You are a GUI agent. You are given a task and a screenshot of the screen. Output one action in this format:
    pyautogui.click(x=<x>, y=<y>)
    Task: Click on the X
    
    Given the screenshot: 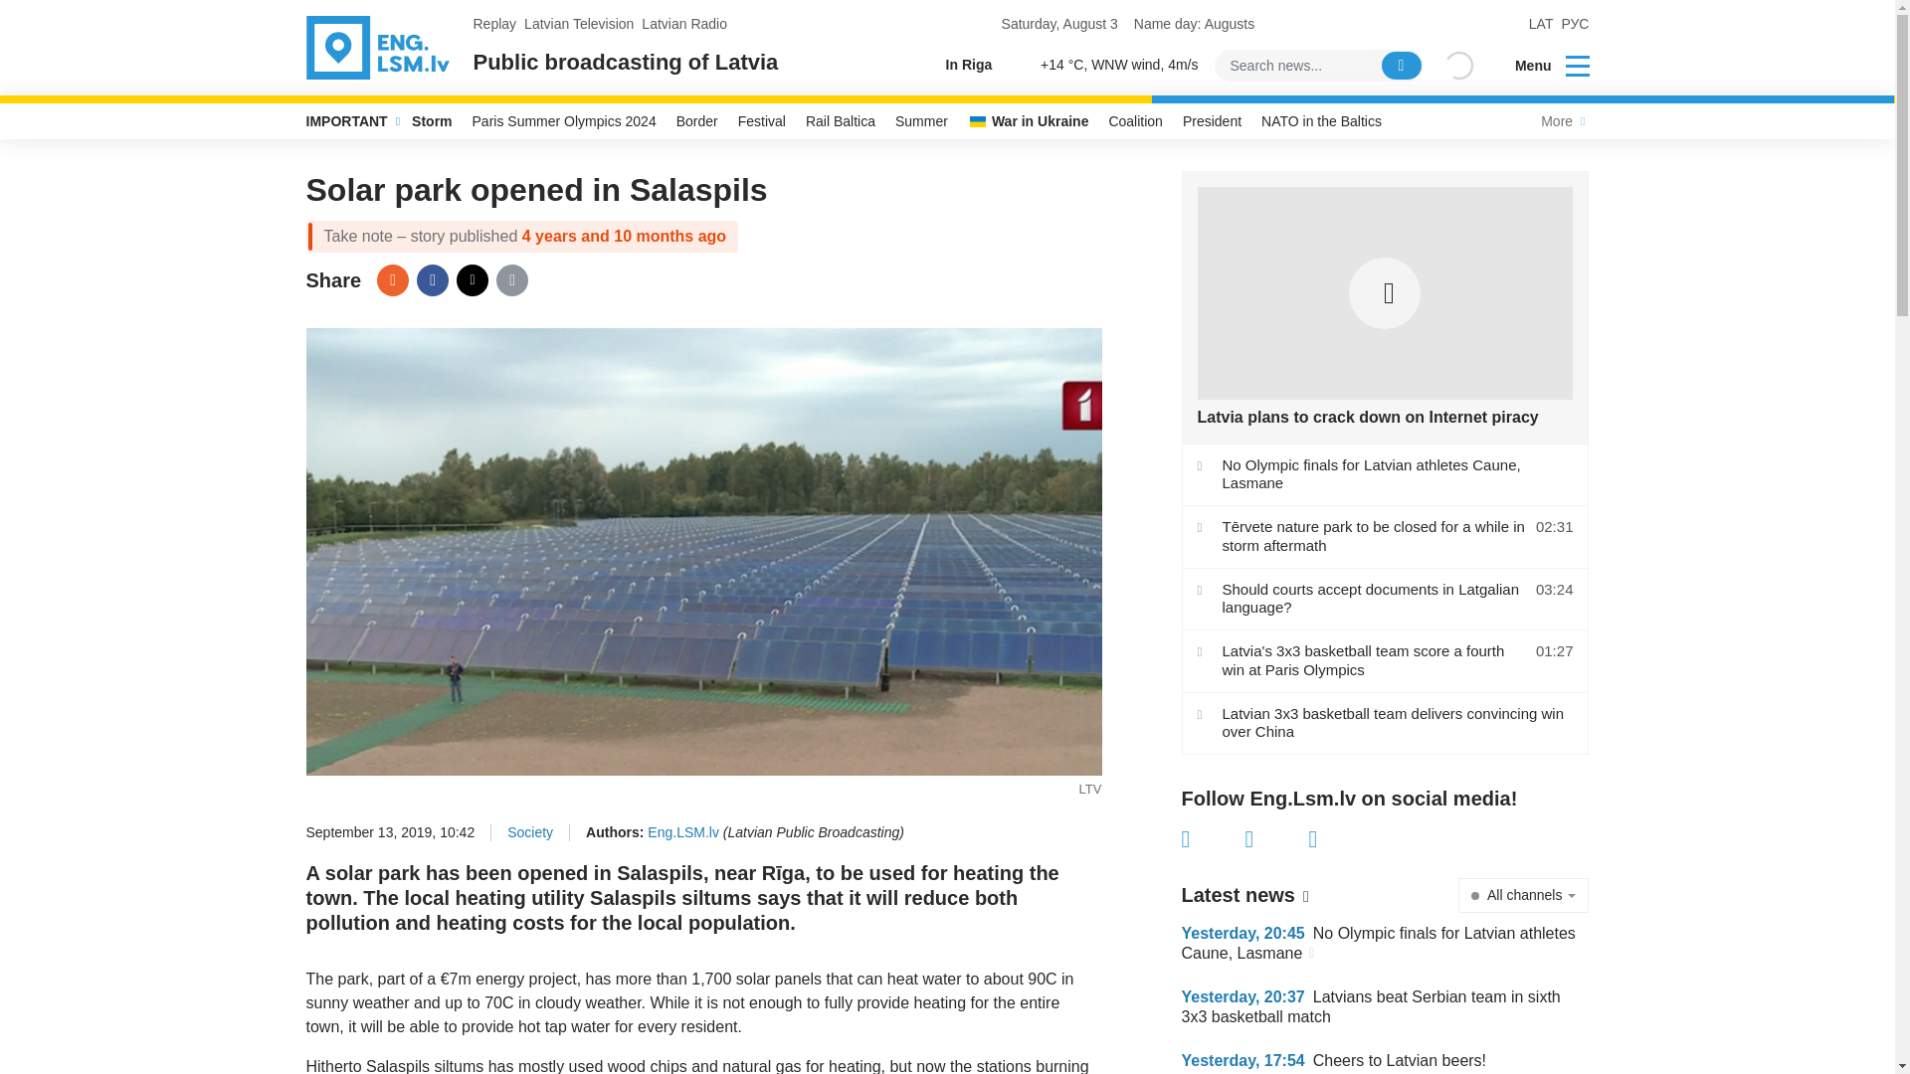 What is the action you would take?
    pyautogui.click(x=472, y=280)
    